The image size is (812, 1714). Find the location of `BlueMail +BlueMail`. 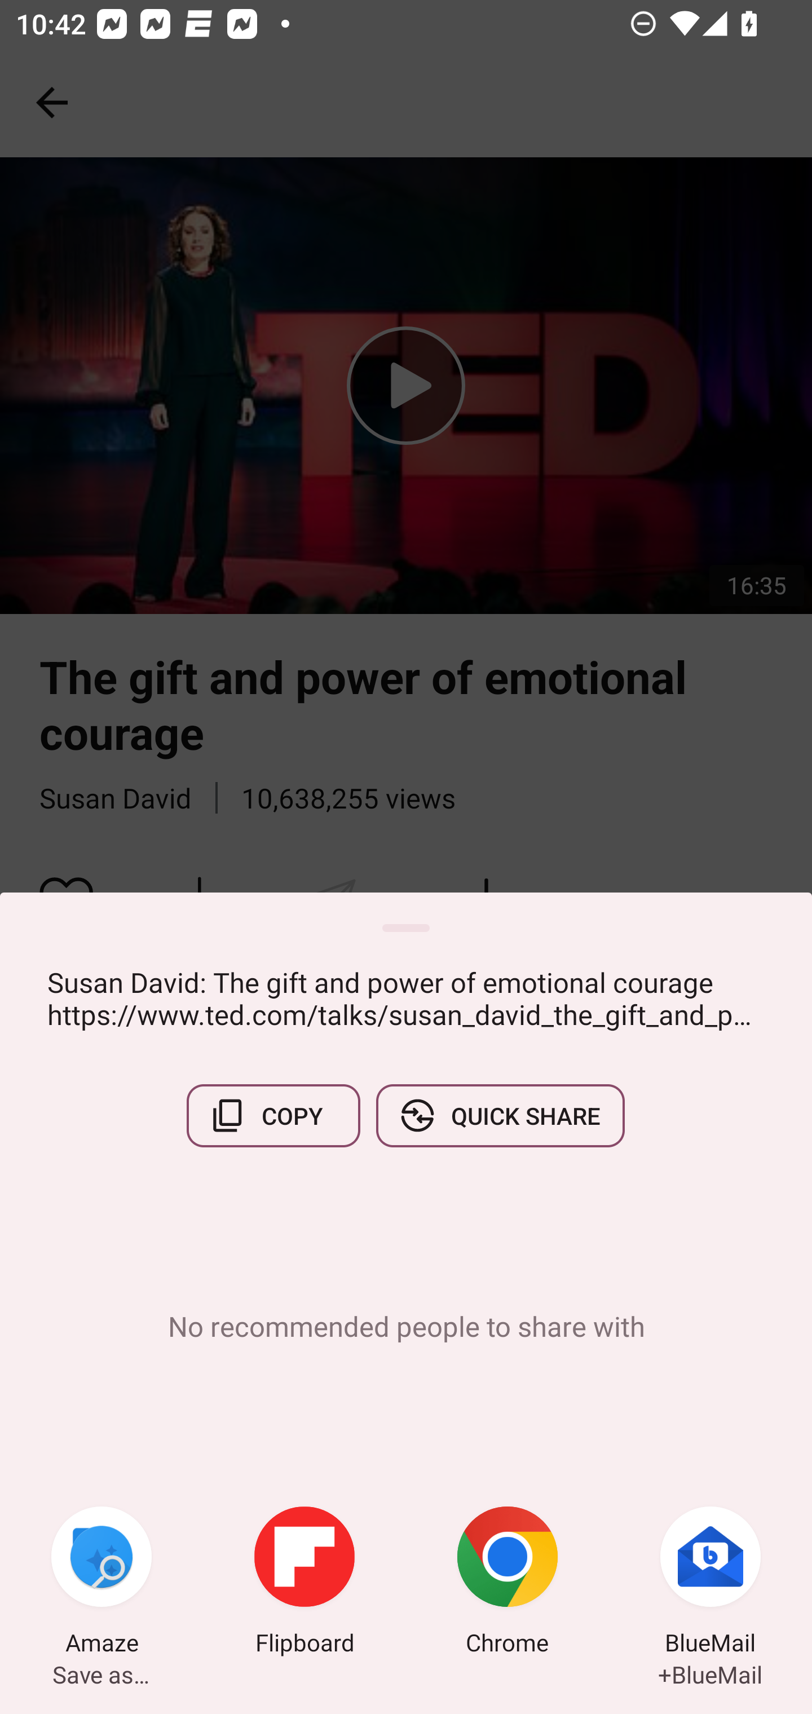

BlueMail +BlueMail is located at coordinates (710, 1583).